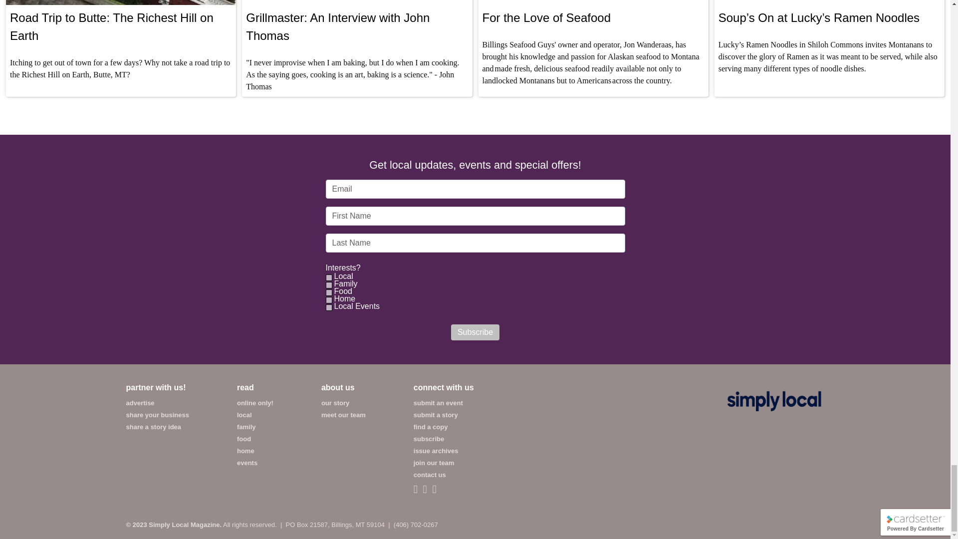  Describe the element at coordinates (157, 415) in the screenshot. I see `share your business` at that location.